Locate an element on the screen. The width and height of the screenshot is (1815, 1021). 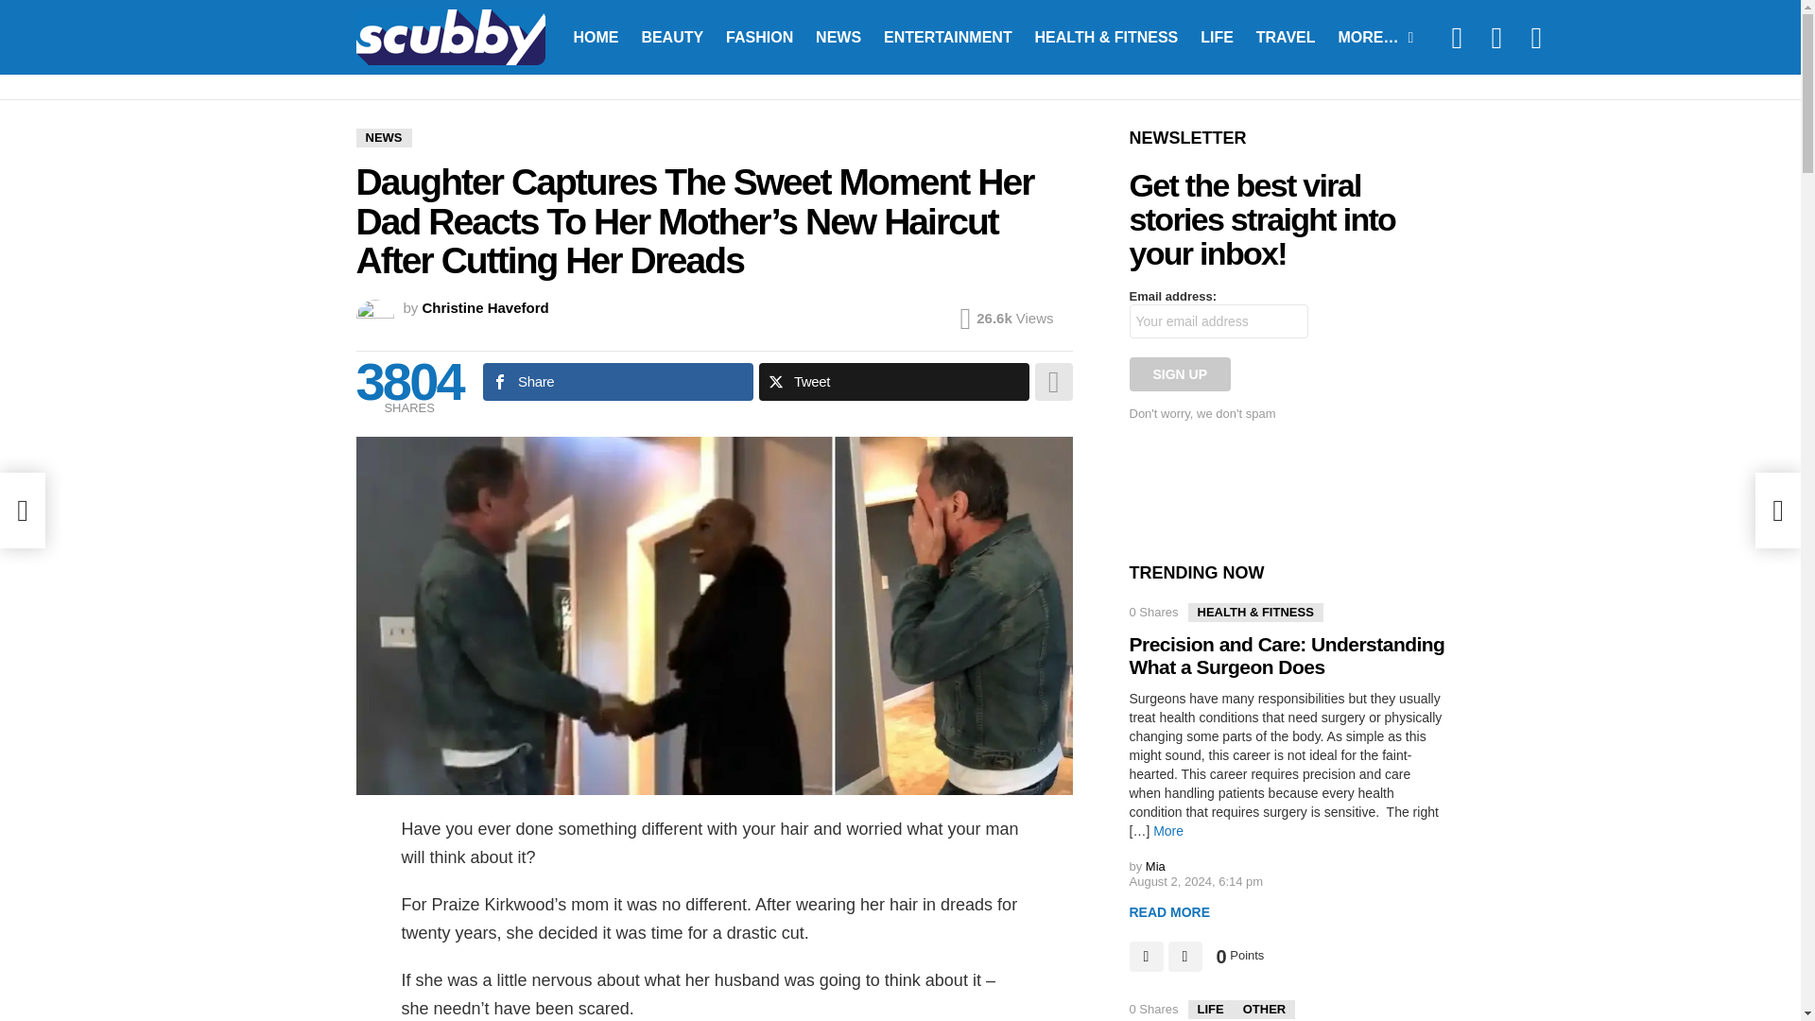
Tweet is located at coordinates (893, 382).